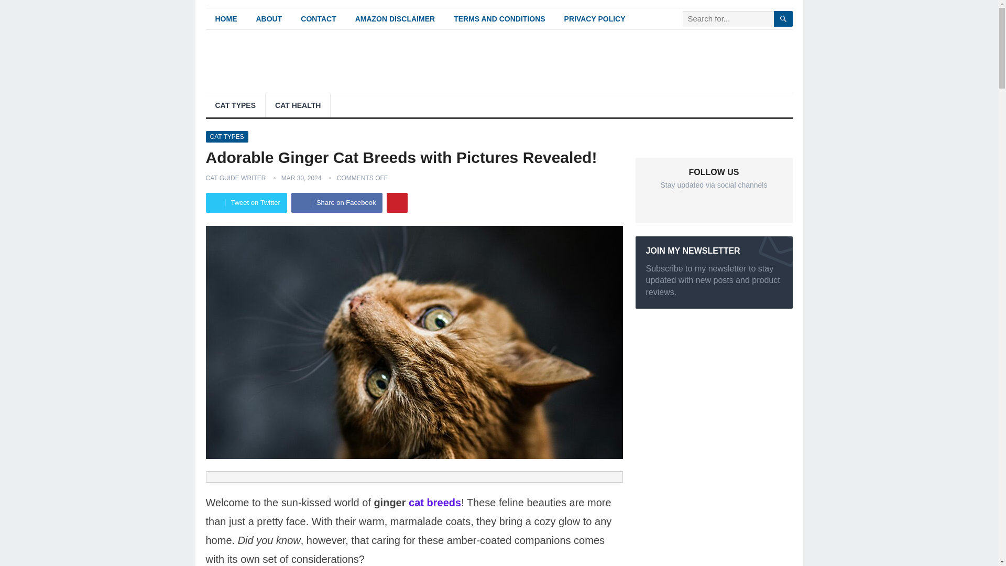  I want to click on Pinterest, so click(397, 203).